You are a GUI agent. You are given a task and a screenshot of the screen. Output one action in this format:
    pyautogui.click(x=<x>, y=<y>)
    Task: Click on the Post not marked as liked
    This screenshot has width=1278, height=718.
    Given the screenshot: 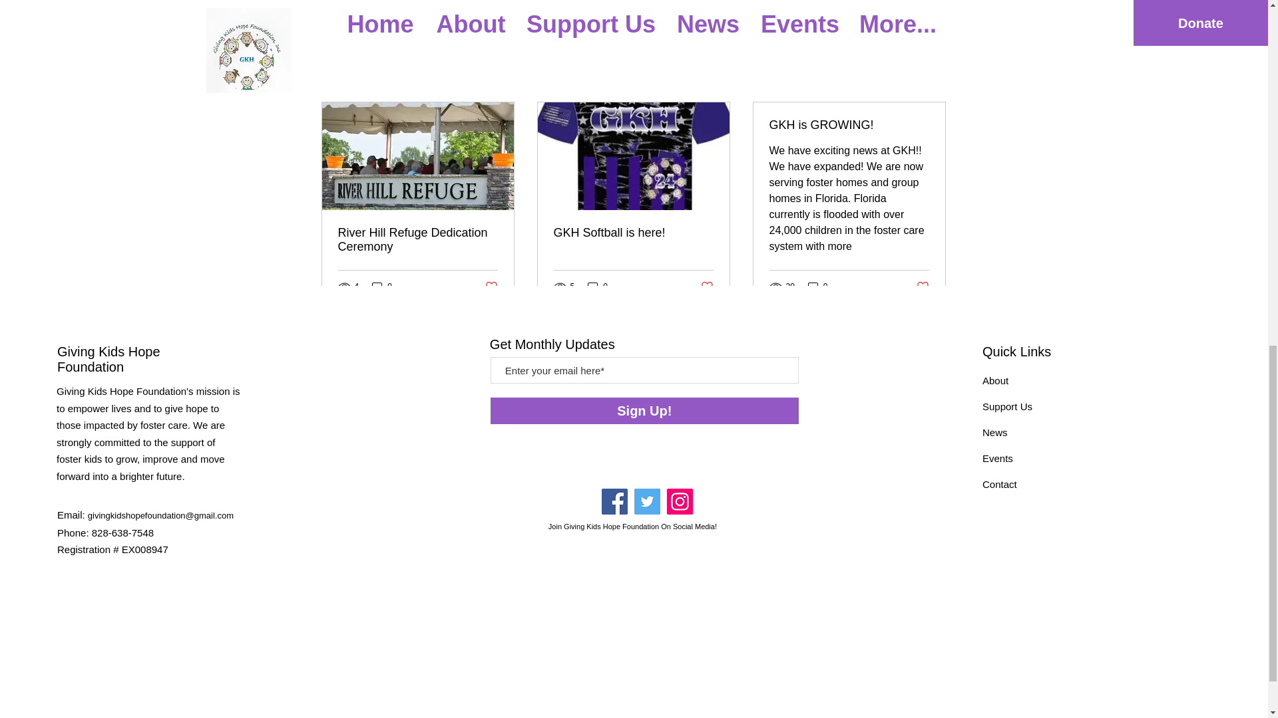 What is the action you would take?
    pyautogui.click(x=490, y=286)
    